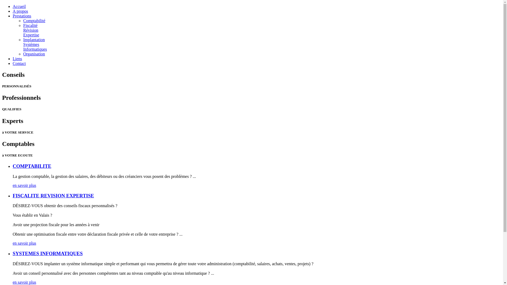  What do you see at coordinates (24, 243) in the screenshot?
I see `en savoir plus` at bounding box center [24, 243].